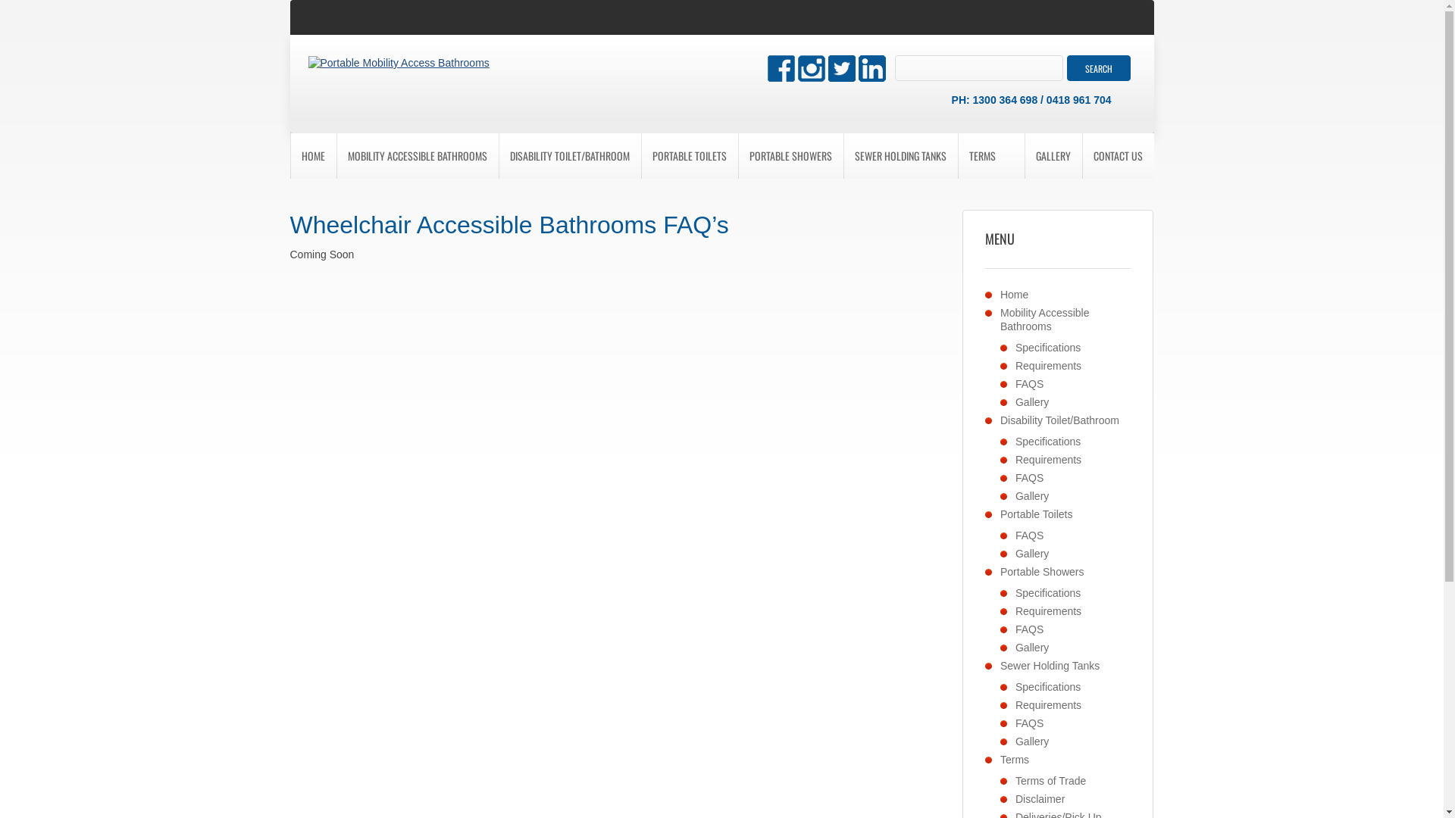 Image resolution: width=1455 pixels, height=818 pixels. Describe the element at coordinates (1014, 295) in the screenshot. I see `Home` at that location.